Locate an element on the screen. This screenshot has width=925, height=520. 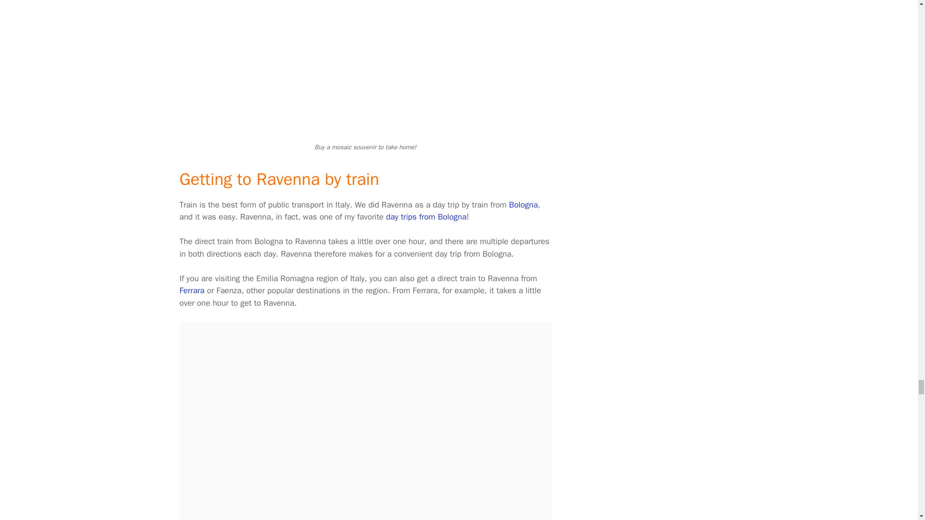
Bologna is located at coordinates (524, 205).